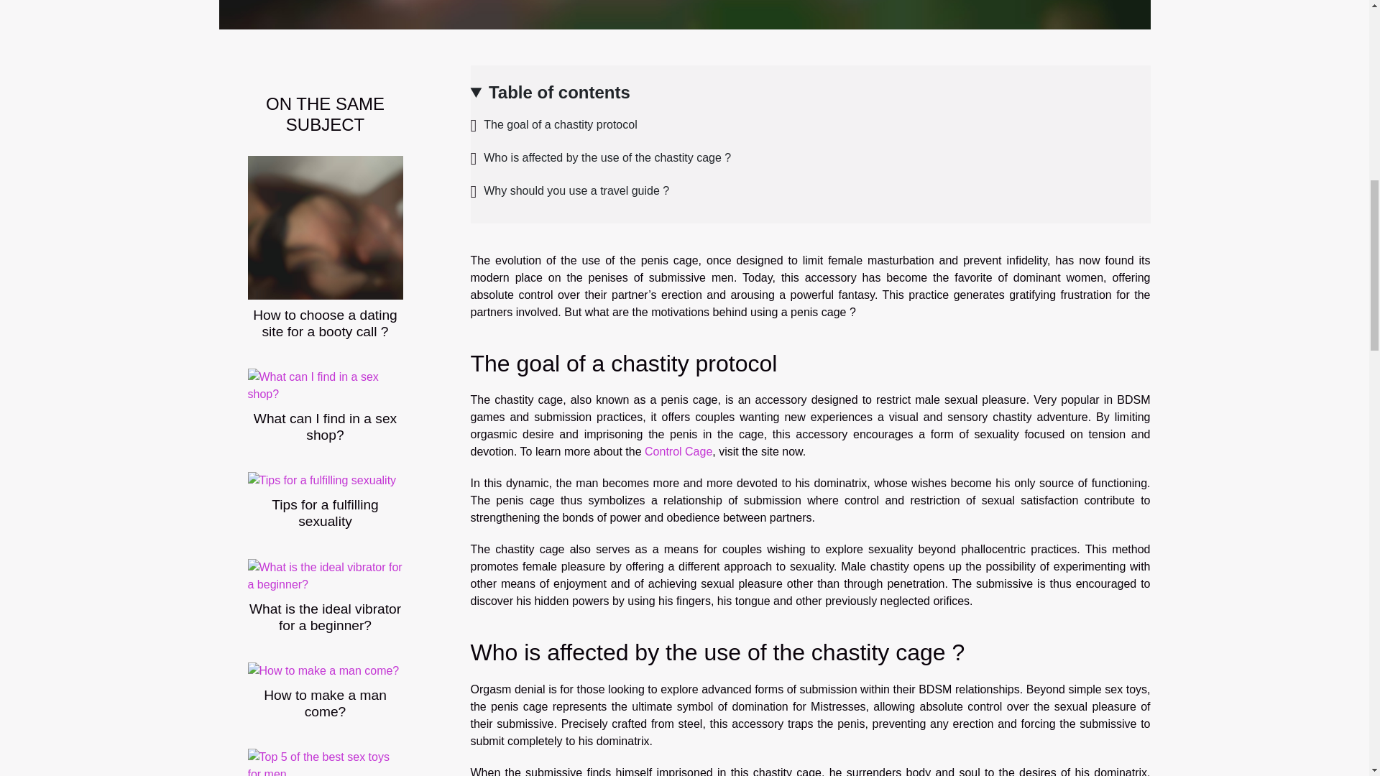 This screenshot has width=1380, height=776. Describe the element at coordinates (601, 157) in the screenshot. I see `Who is affected by the use of the chastity cage ?` at that location.